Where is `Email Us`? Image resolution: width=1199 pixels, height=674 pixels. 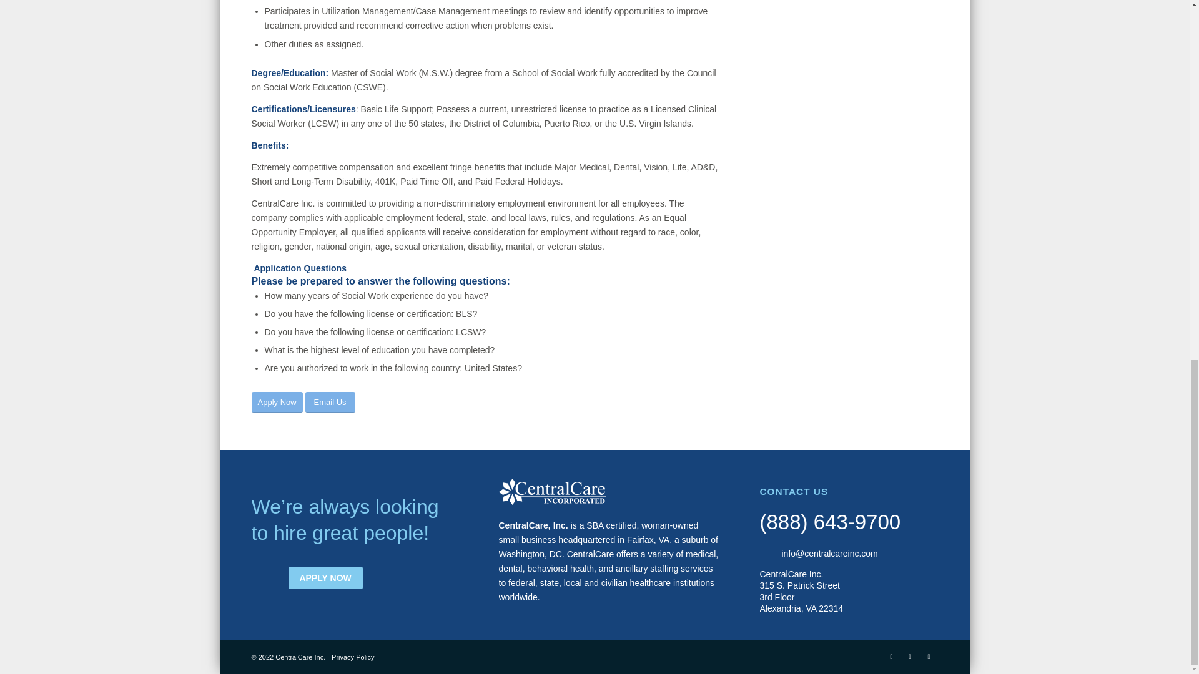 Email Us is located at coordinates (330, 402).